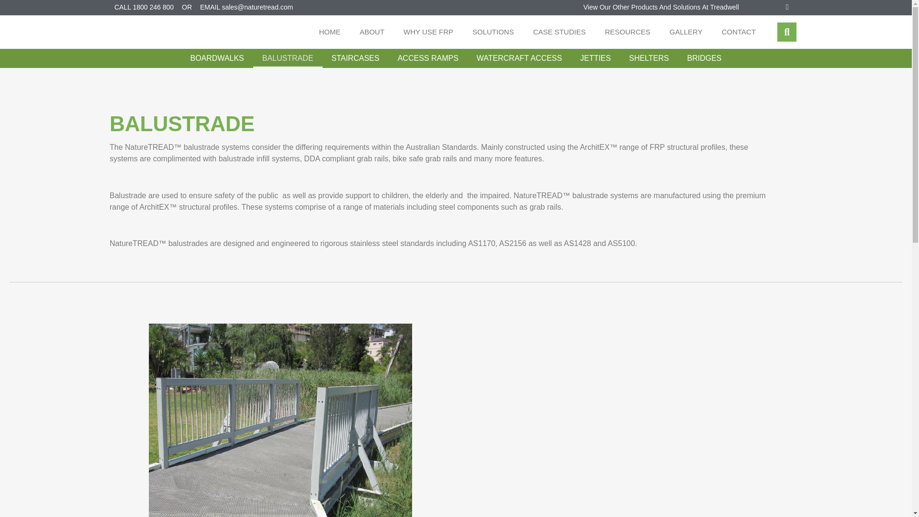 The image size is (919, 517). What do you see at coordinates (560, 32) in the screenshot?
I see `CASE STUDIES` at bounding box center [560, 32].